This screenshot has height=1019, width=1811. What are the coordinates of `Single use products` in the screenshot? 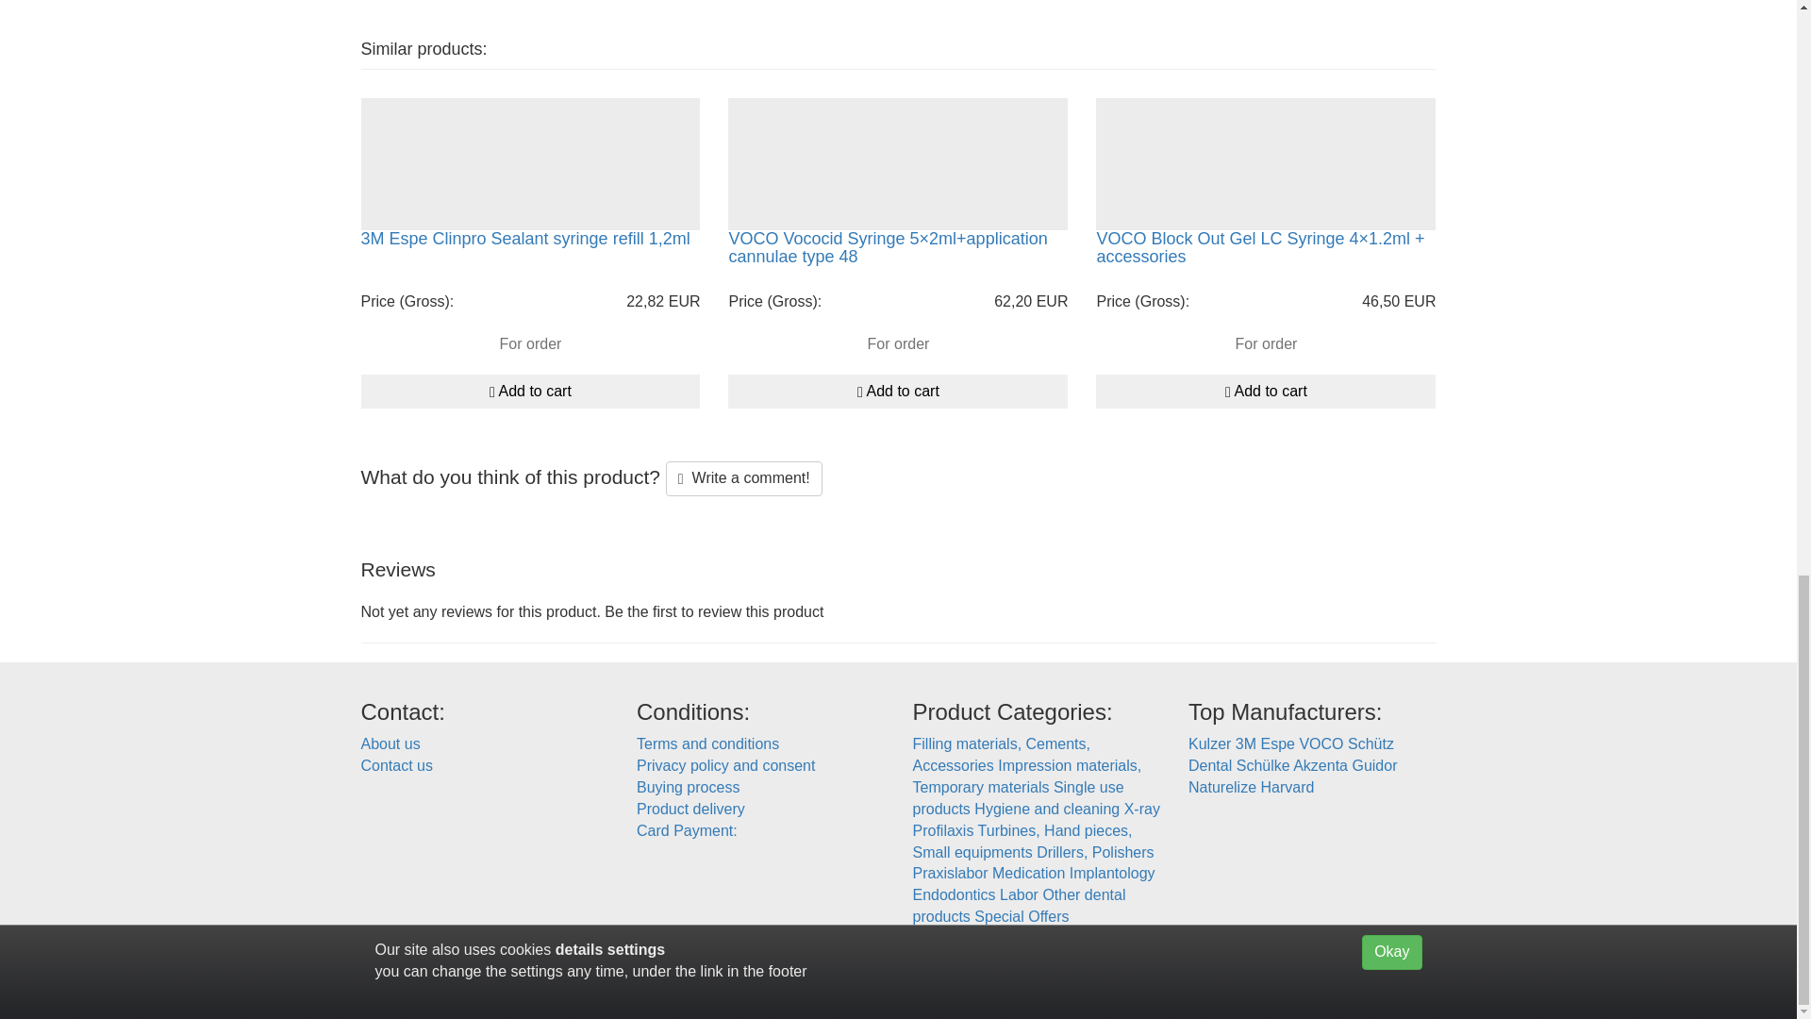 It's located at (1019, 798).